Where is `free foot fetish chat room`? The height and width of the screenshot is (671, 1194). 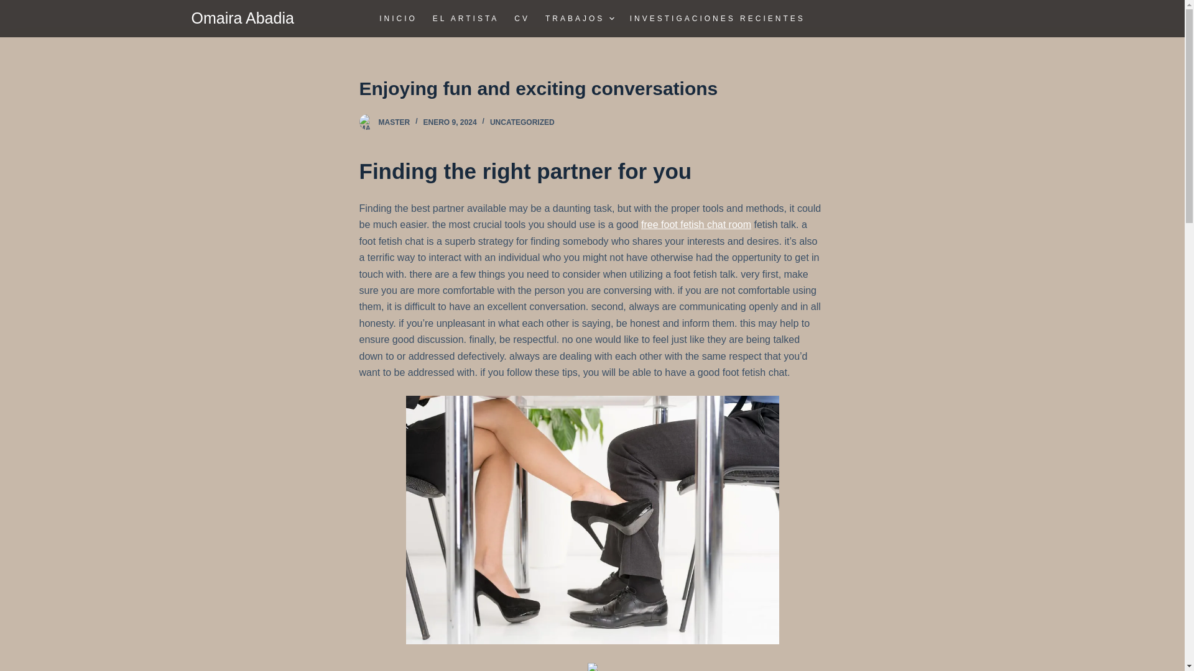 free foot fetish chat room is located at coordinates (696, 225).